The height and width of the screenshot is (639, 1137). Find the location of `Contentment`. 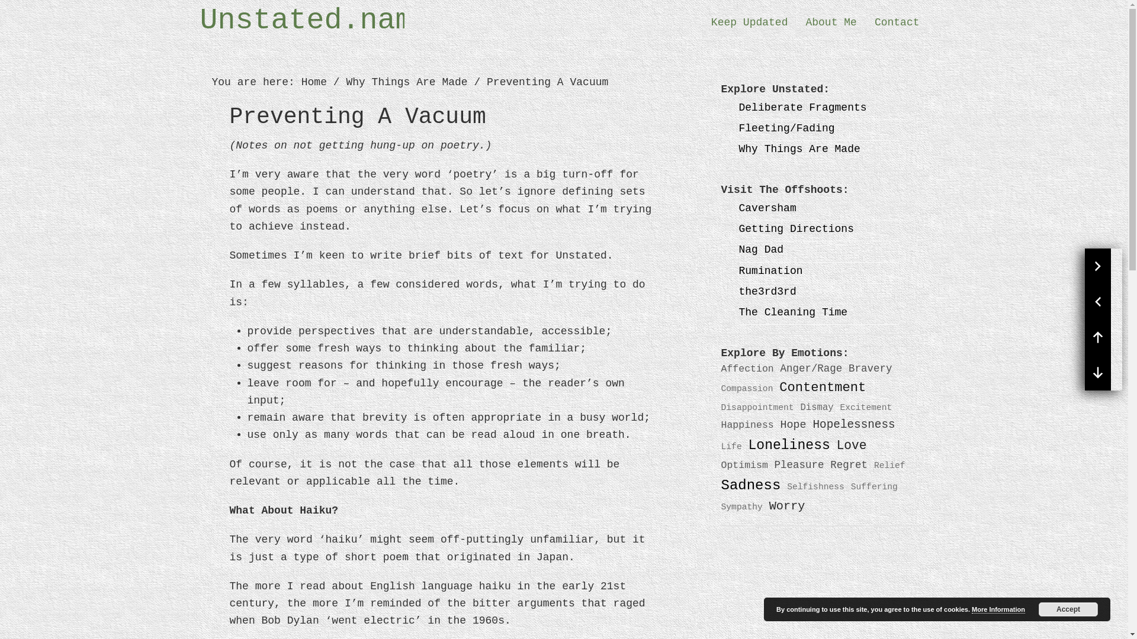

Contentment is located at coordinates (822, 388).